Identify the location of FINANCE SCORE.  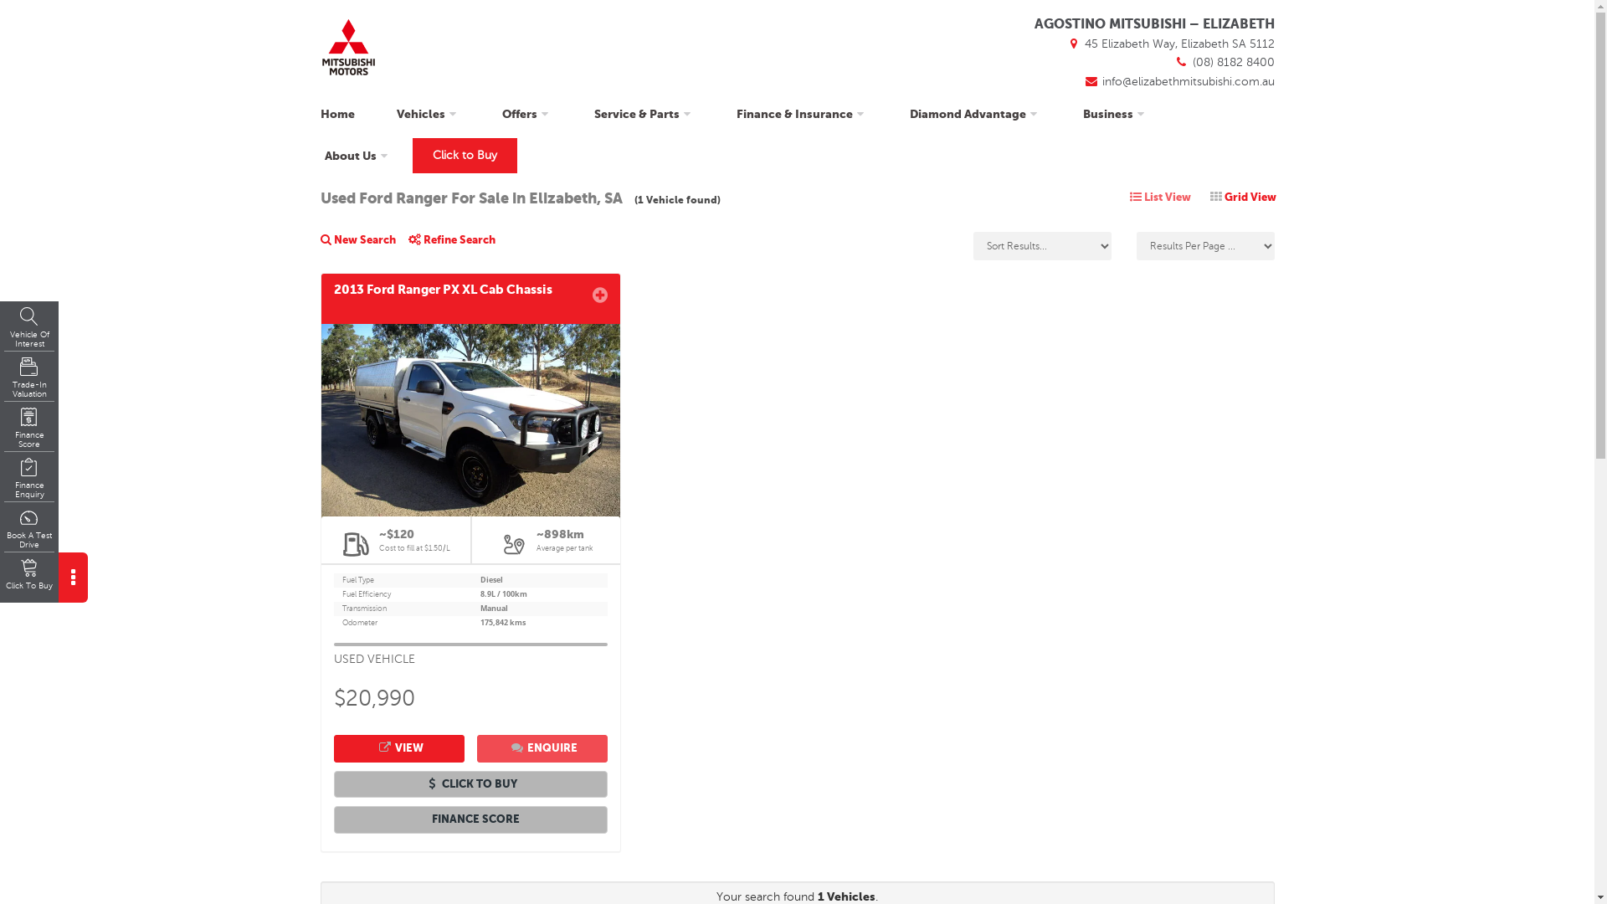
(470, 820).